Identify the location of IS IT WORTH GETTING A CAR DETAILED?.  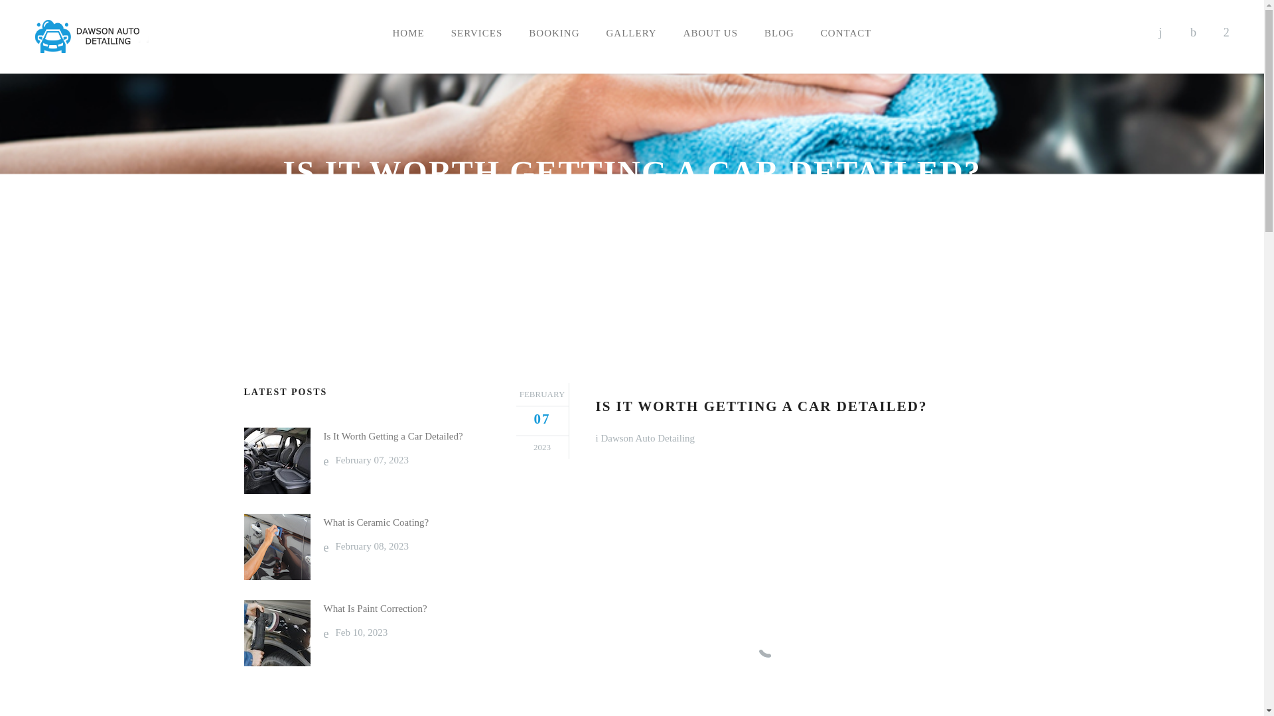
(632, 33).